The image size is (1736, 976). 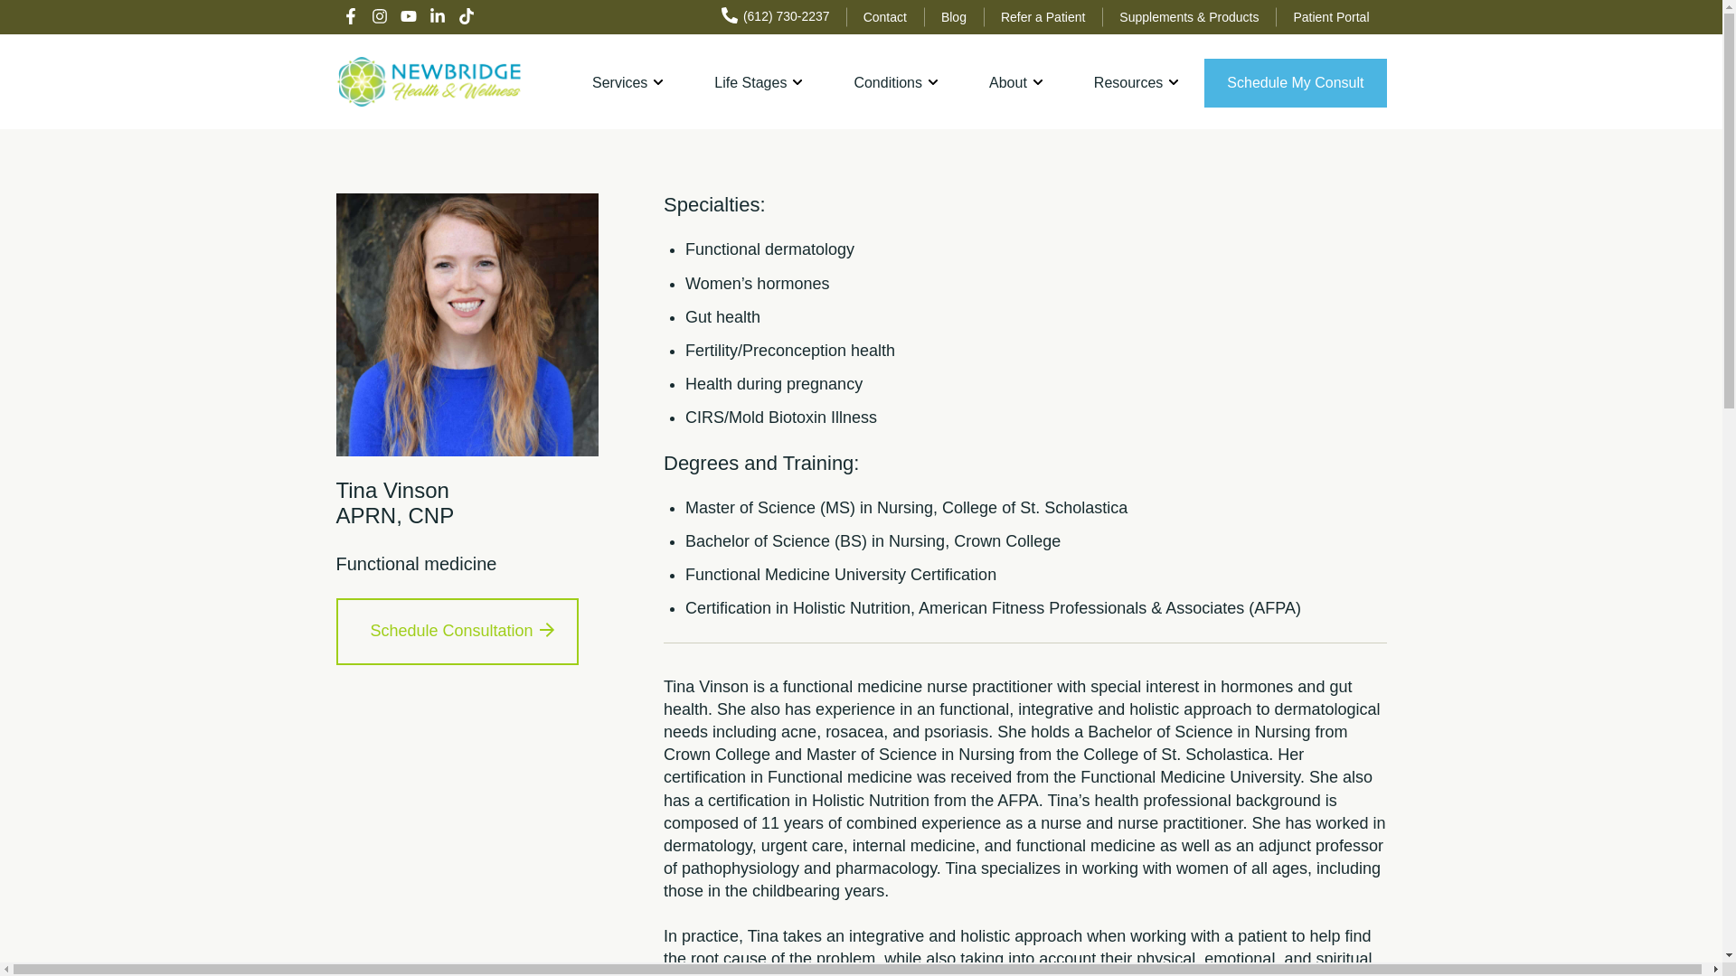 I want to click on YouTube, so click(x=409, y=17).